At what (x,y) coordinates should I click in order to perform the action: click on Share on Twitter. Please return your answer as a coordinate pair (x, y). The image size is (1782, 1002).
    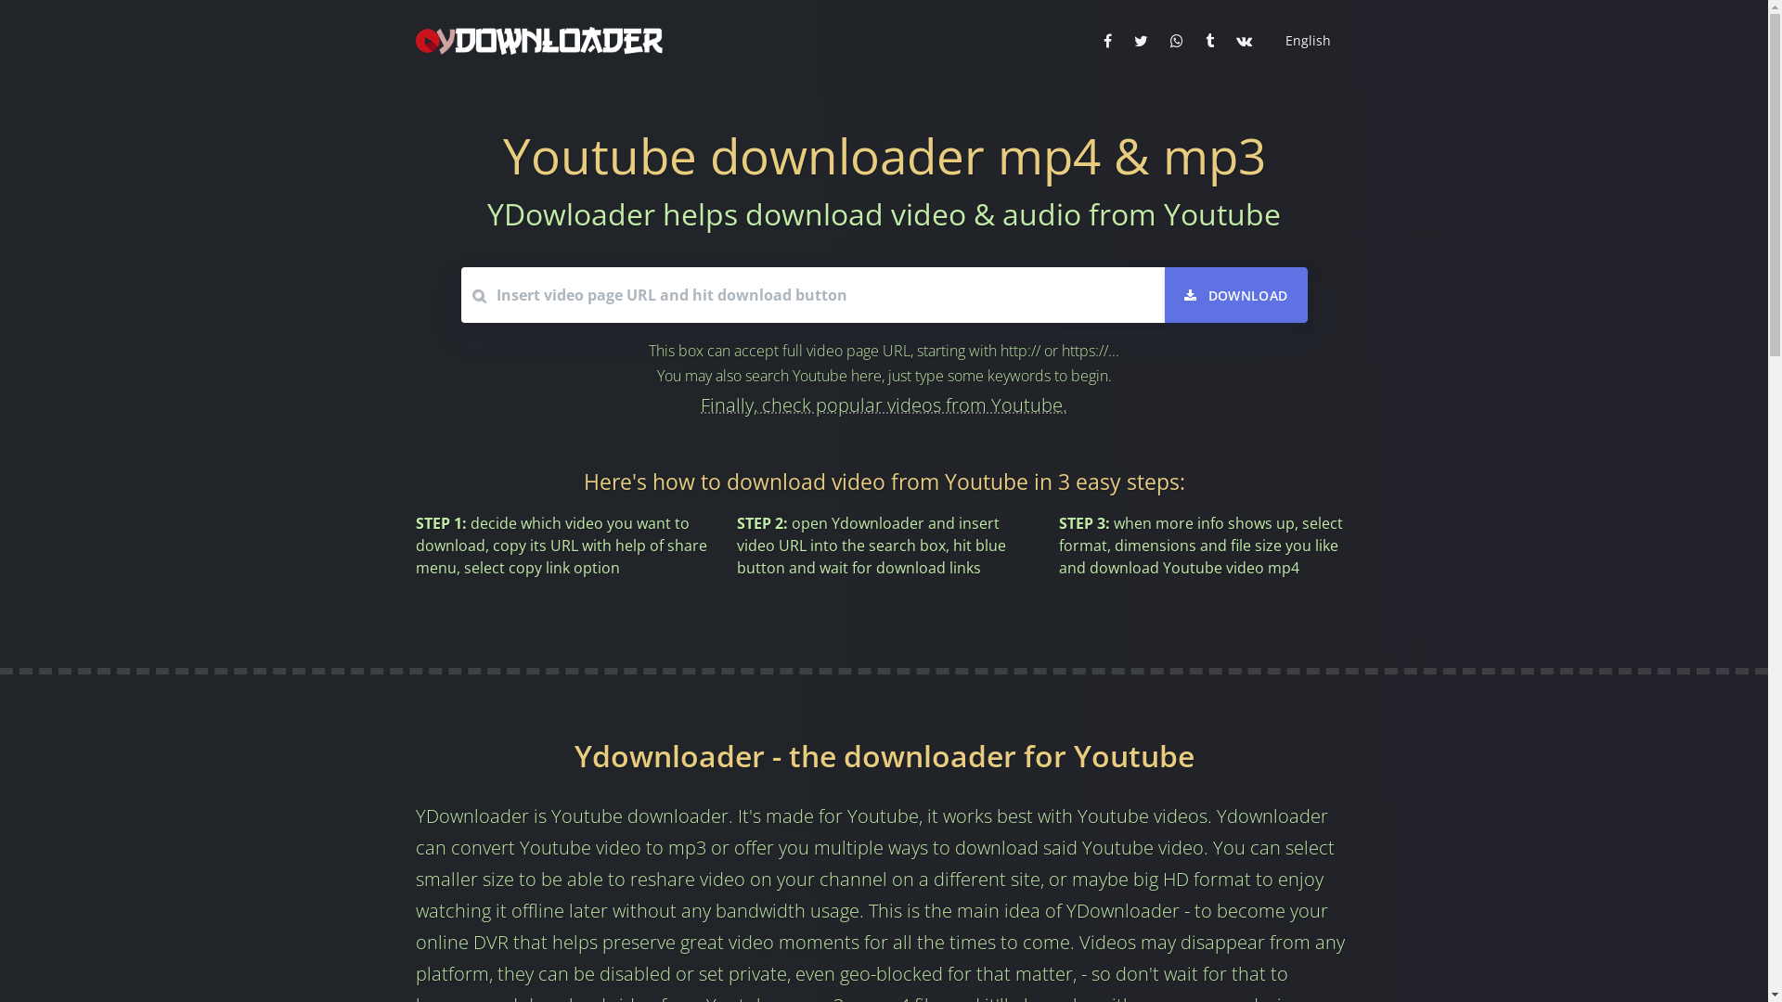
    Looking at the image, I should click on (1142, 41).